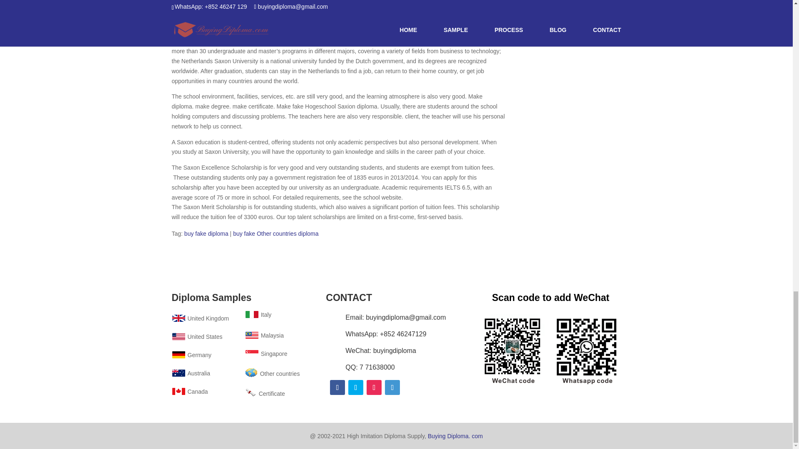 This screenshot has width=799, height=449. Describe the element at coordinates (374, 387) in the screenshot. I see `Follow on Instagram` at that location.